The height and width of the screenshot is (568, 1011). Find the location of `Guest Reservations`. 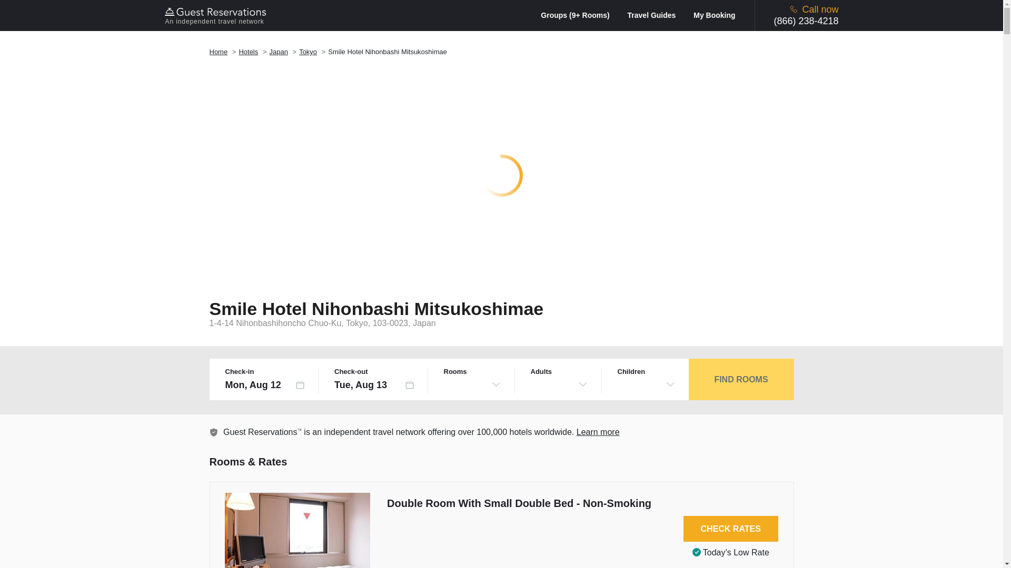

Guest Reservations is located at coordinates (217, 15).